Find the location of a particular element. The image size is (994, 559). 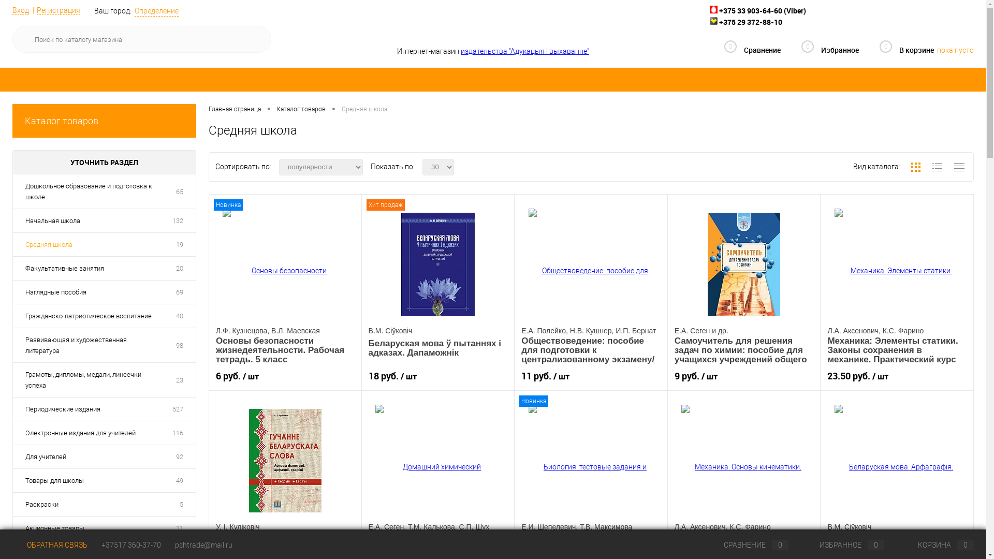

40 is located at coordinates (180, 316).